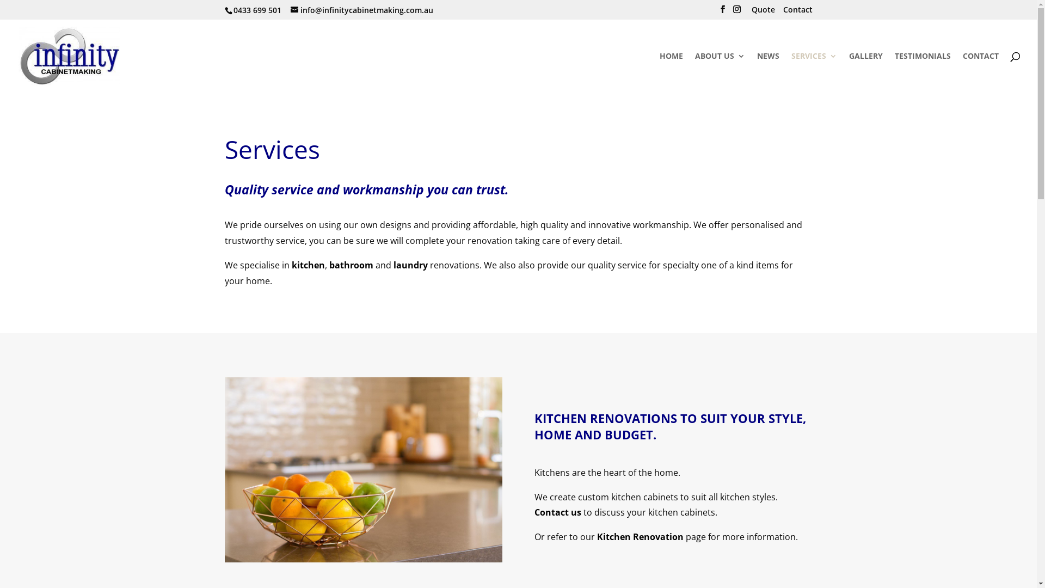 The height and width of the screenshot is (588, 1045). What do you see at coordinates (720, 72) in the screenshot?
I see `ABOUT US` at bounding box center [720, 72].